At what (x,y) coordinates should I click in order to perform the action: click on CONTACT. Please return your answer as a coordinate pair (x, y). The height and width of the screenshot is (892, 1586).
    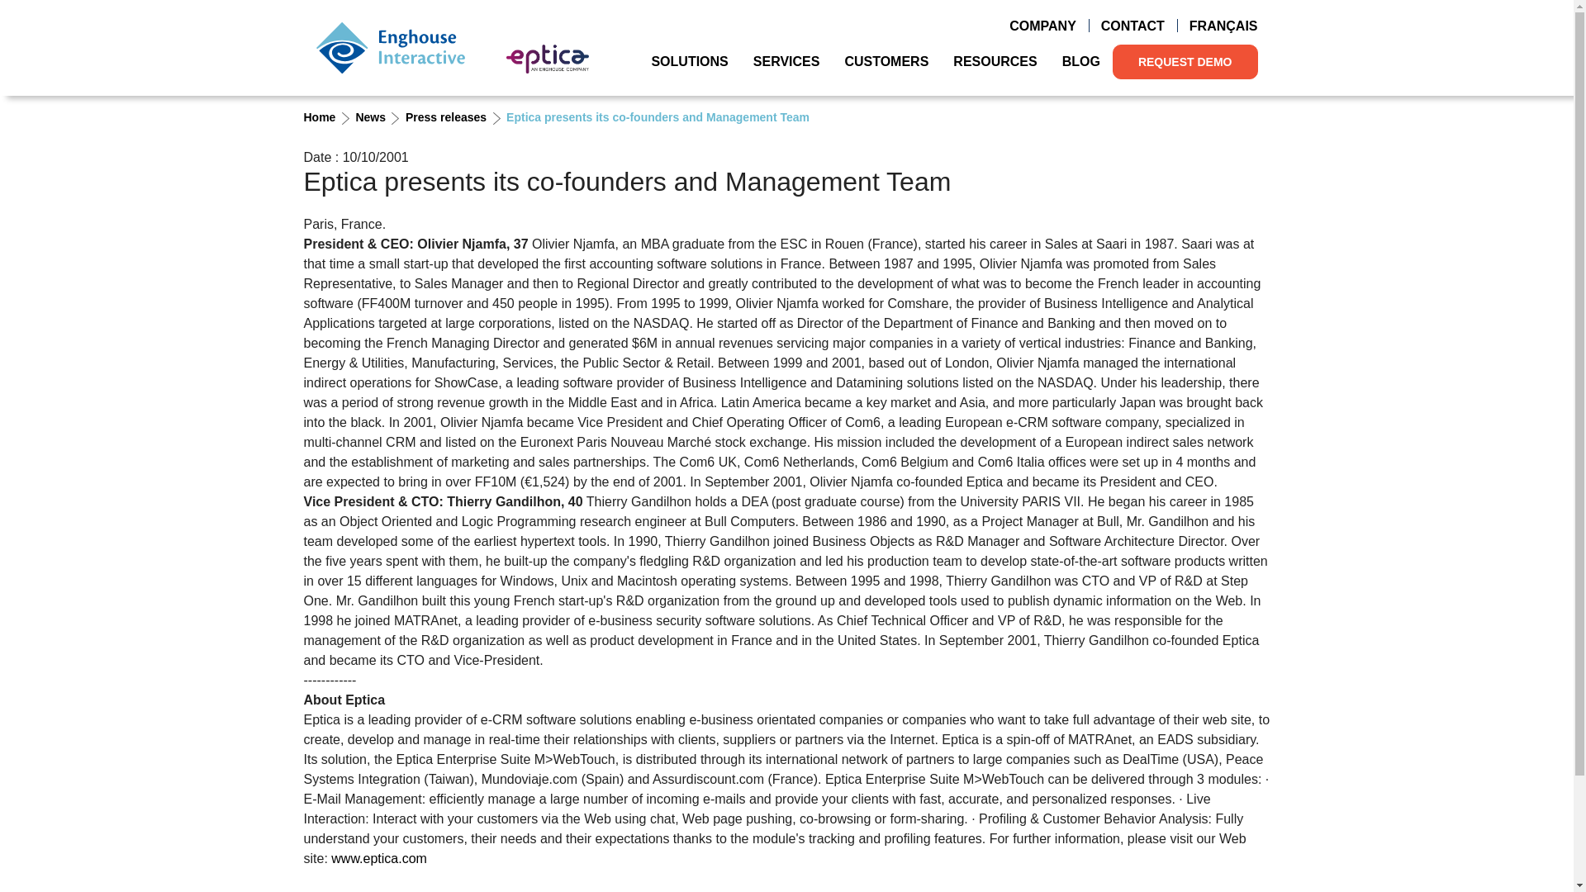
    Looking at the image, I should click on (1132, 26).